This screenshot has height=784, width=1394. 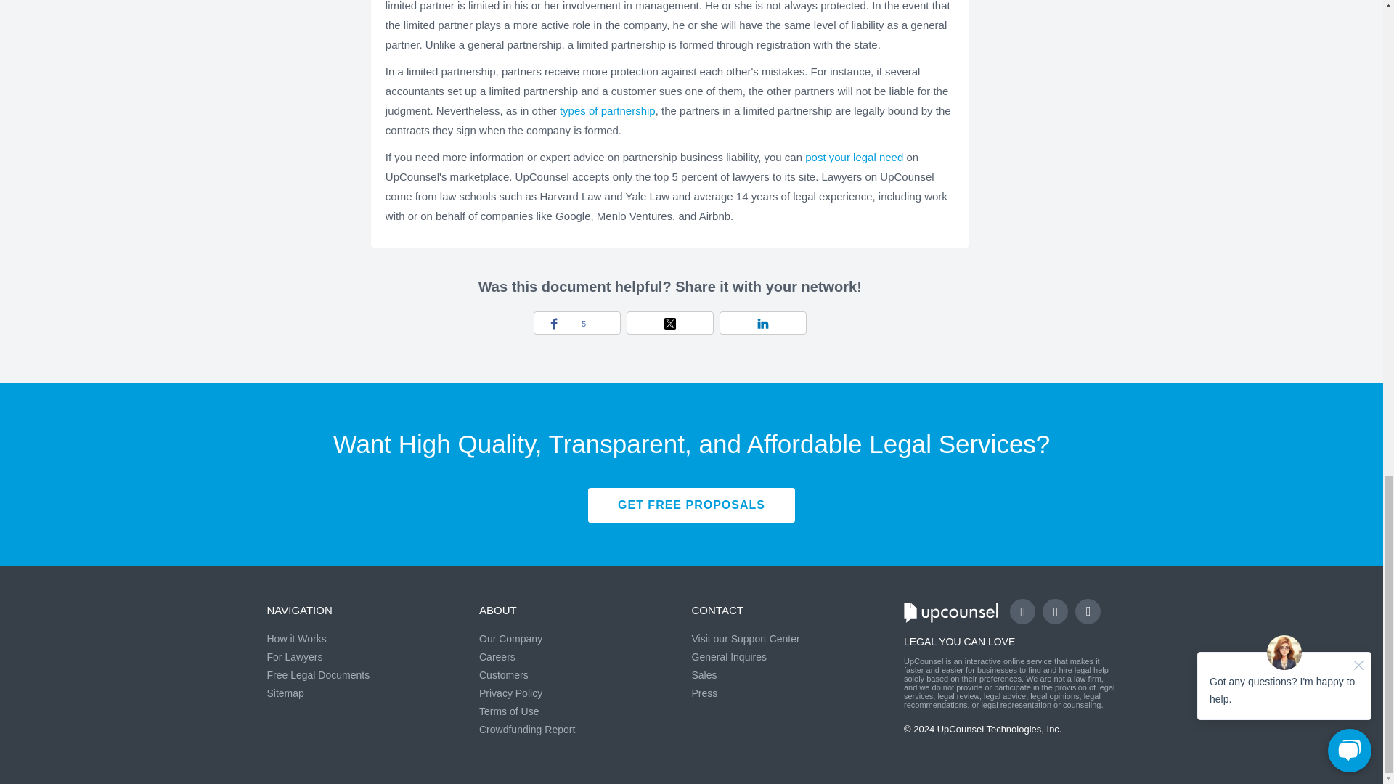 What do you see at coordinates (607, 110) in the screenshot?
I see `types of partnership` at bounding box center [607, 110].